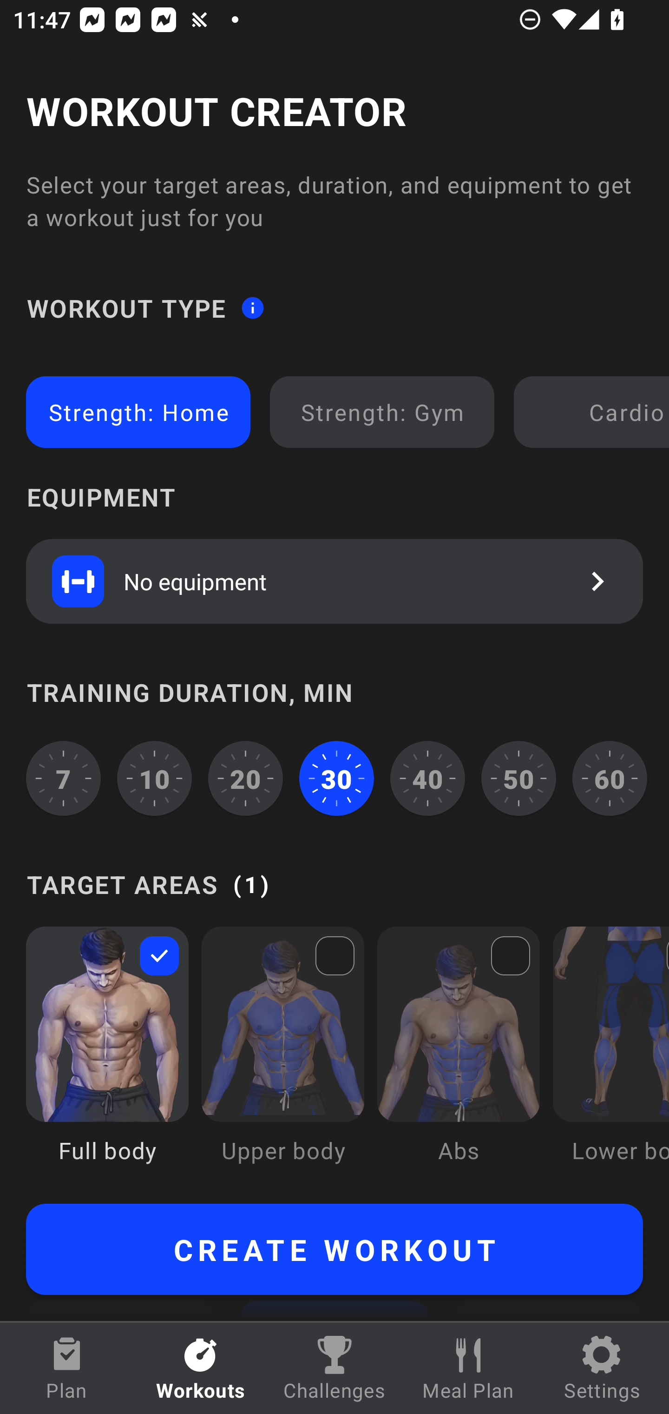 Image resolution: width=669 pixels, height=1414 pixels. I want to click on 50, so click(518, 778).